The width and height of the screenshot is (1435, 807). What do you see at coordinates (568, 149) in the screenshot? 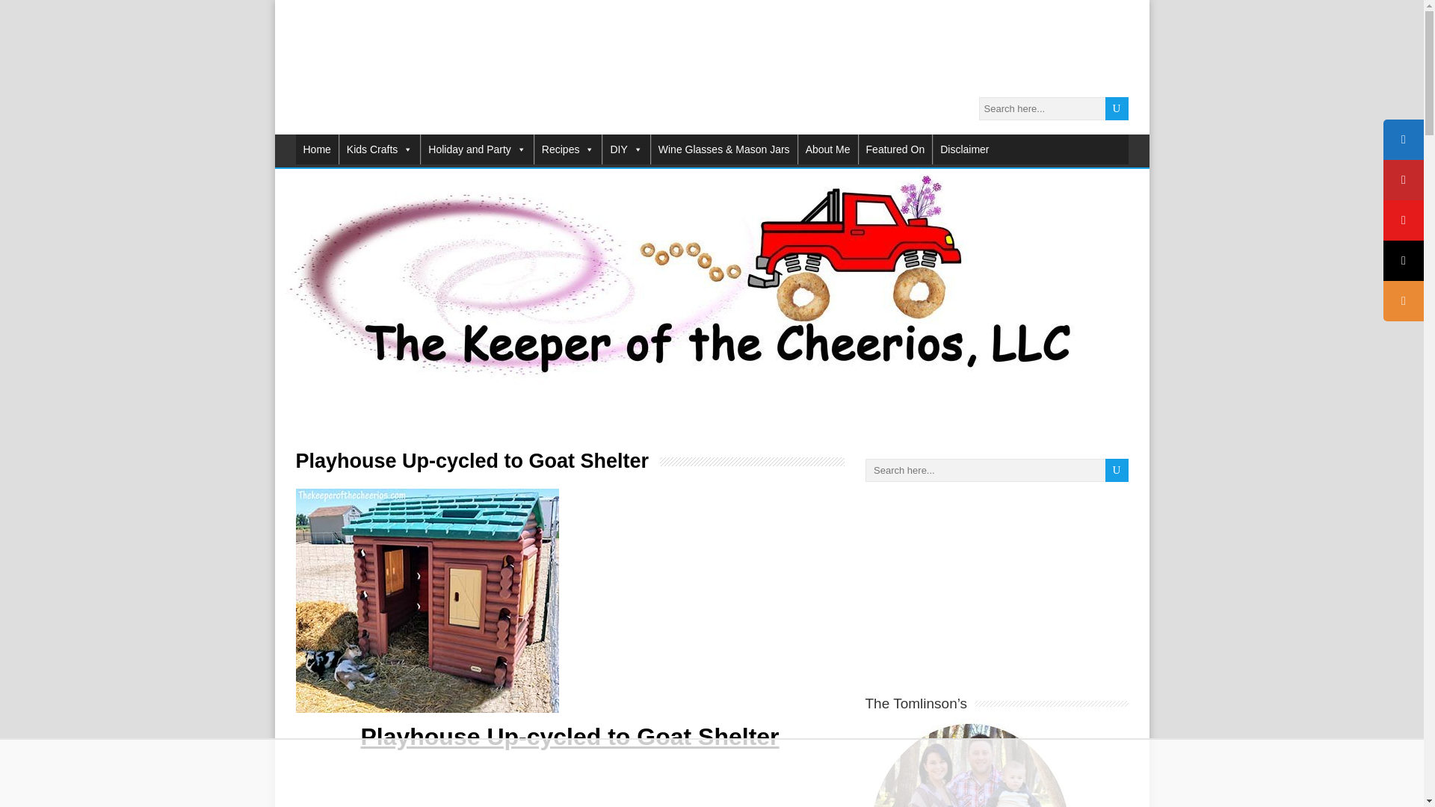
I see `Recipes` at bounding box center [568, 149].